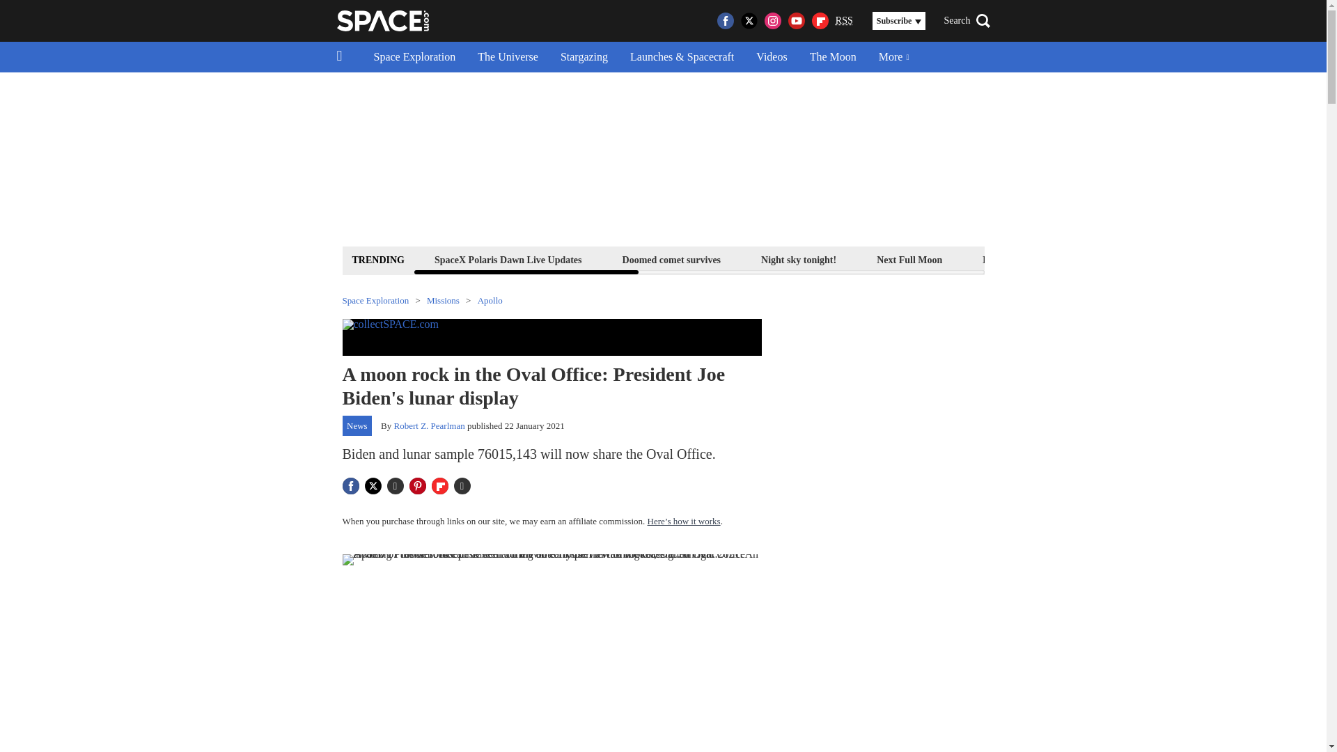 The image size is (1337, 752). I want to click on Videos, so click(772, 57).